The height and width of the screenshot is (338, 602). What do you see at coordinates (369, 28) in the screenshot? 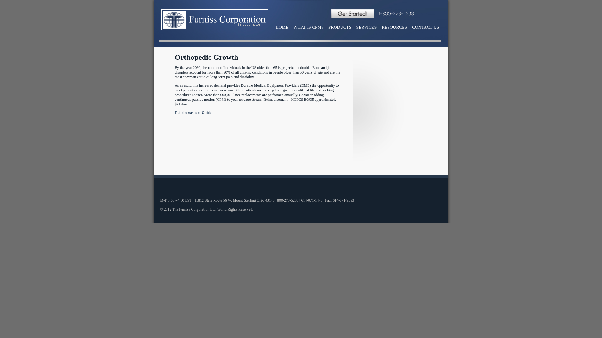
I see `SERVICES` at bounding box center [369, 28].